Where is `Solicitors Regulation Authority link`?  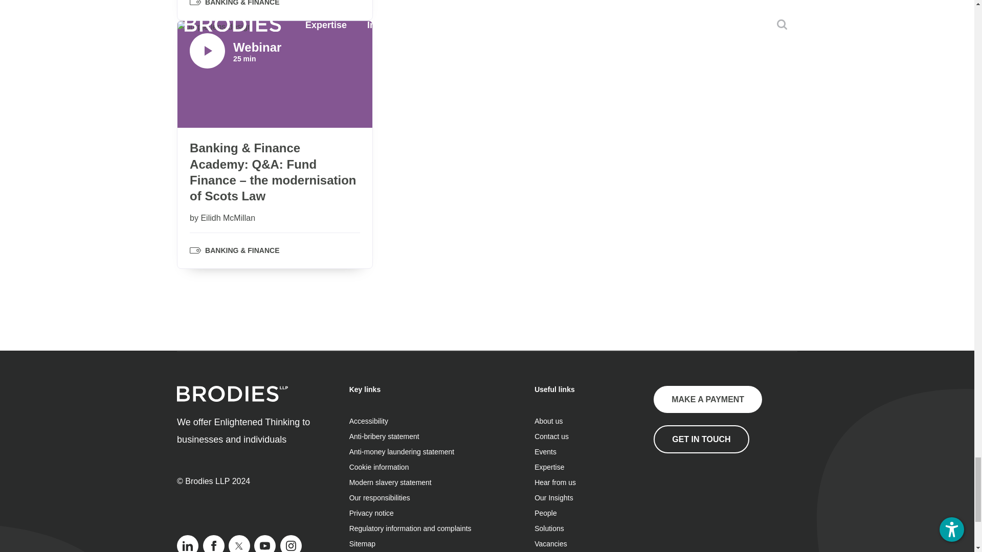 Solicitors Regulation Authority link is located at coordinates (705, 504).